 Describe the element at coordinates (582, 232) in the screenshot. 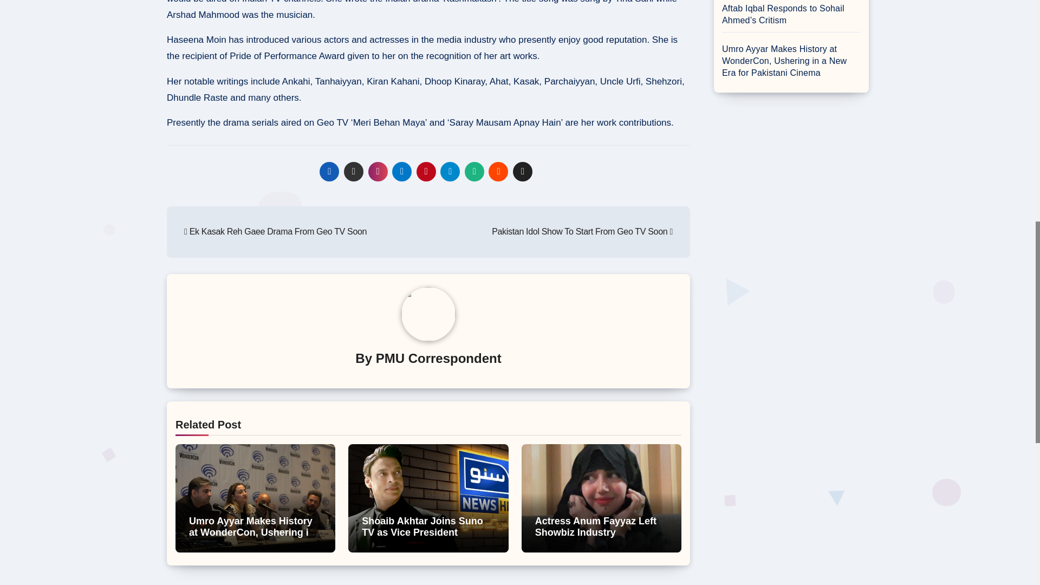

I see `Pakistan Idol Show To Start From Geo TV Soon` at that location.